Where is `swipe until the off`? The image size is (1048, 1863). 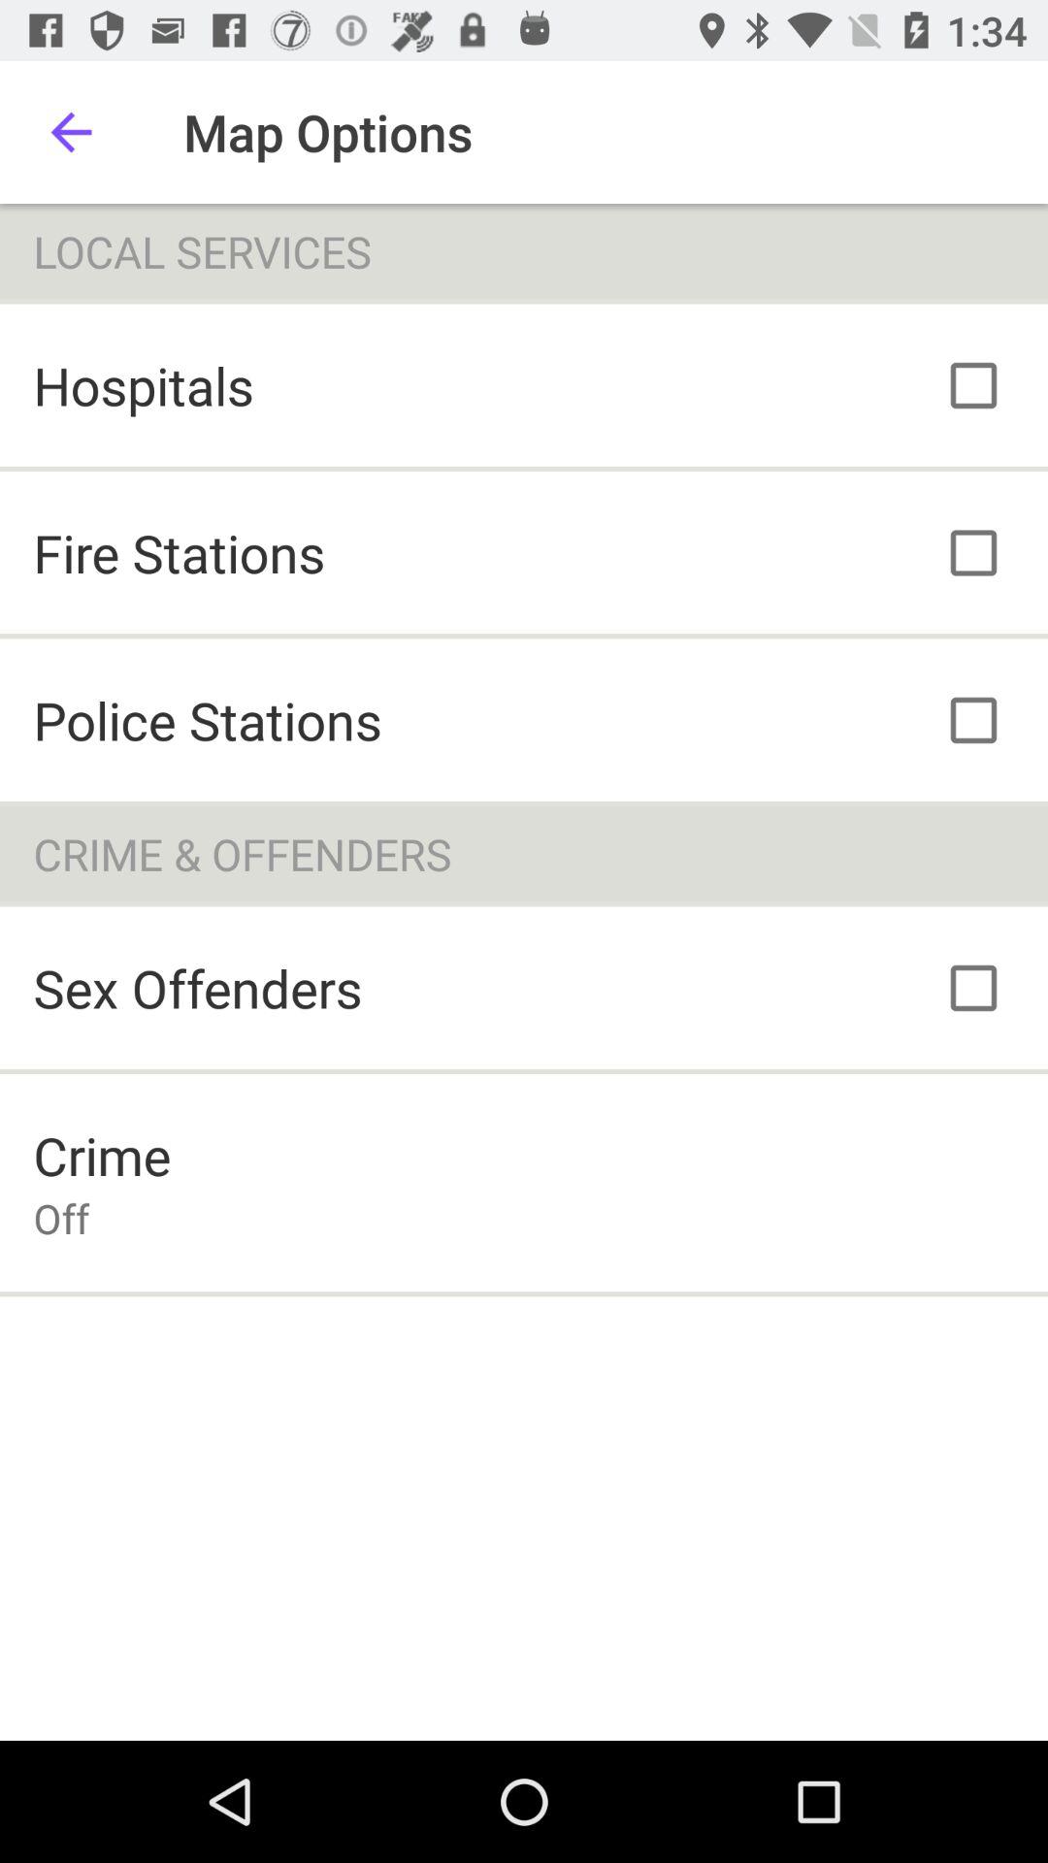 swipe until the off is located at coordinates (61, 1218).